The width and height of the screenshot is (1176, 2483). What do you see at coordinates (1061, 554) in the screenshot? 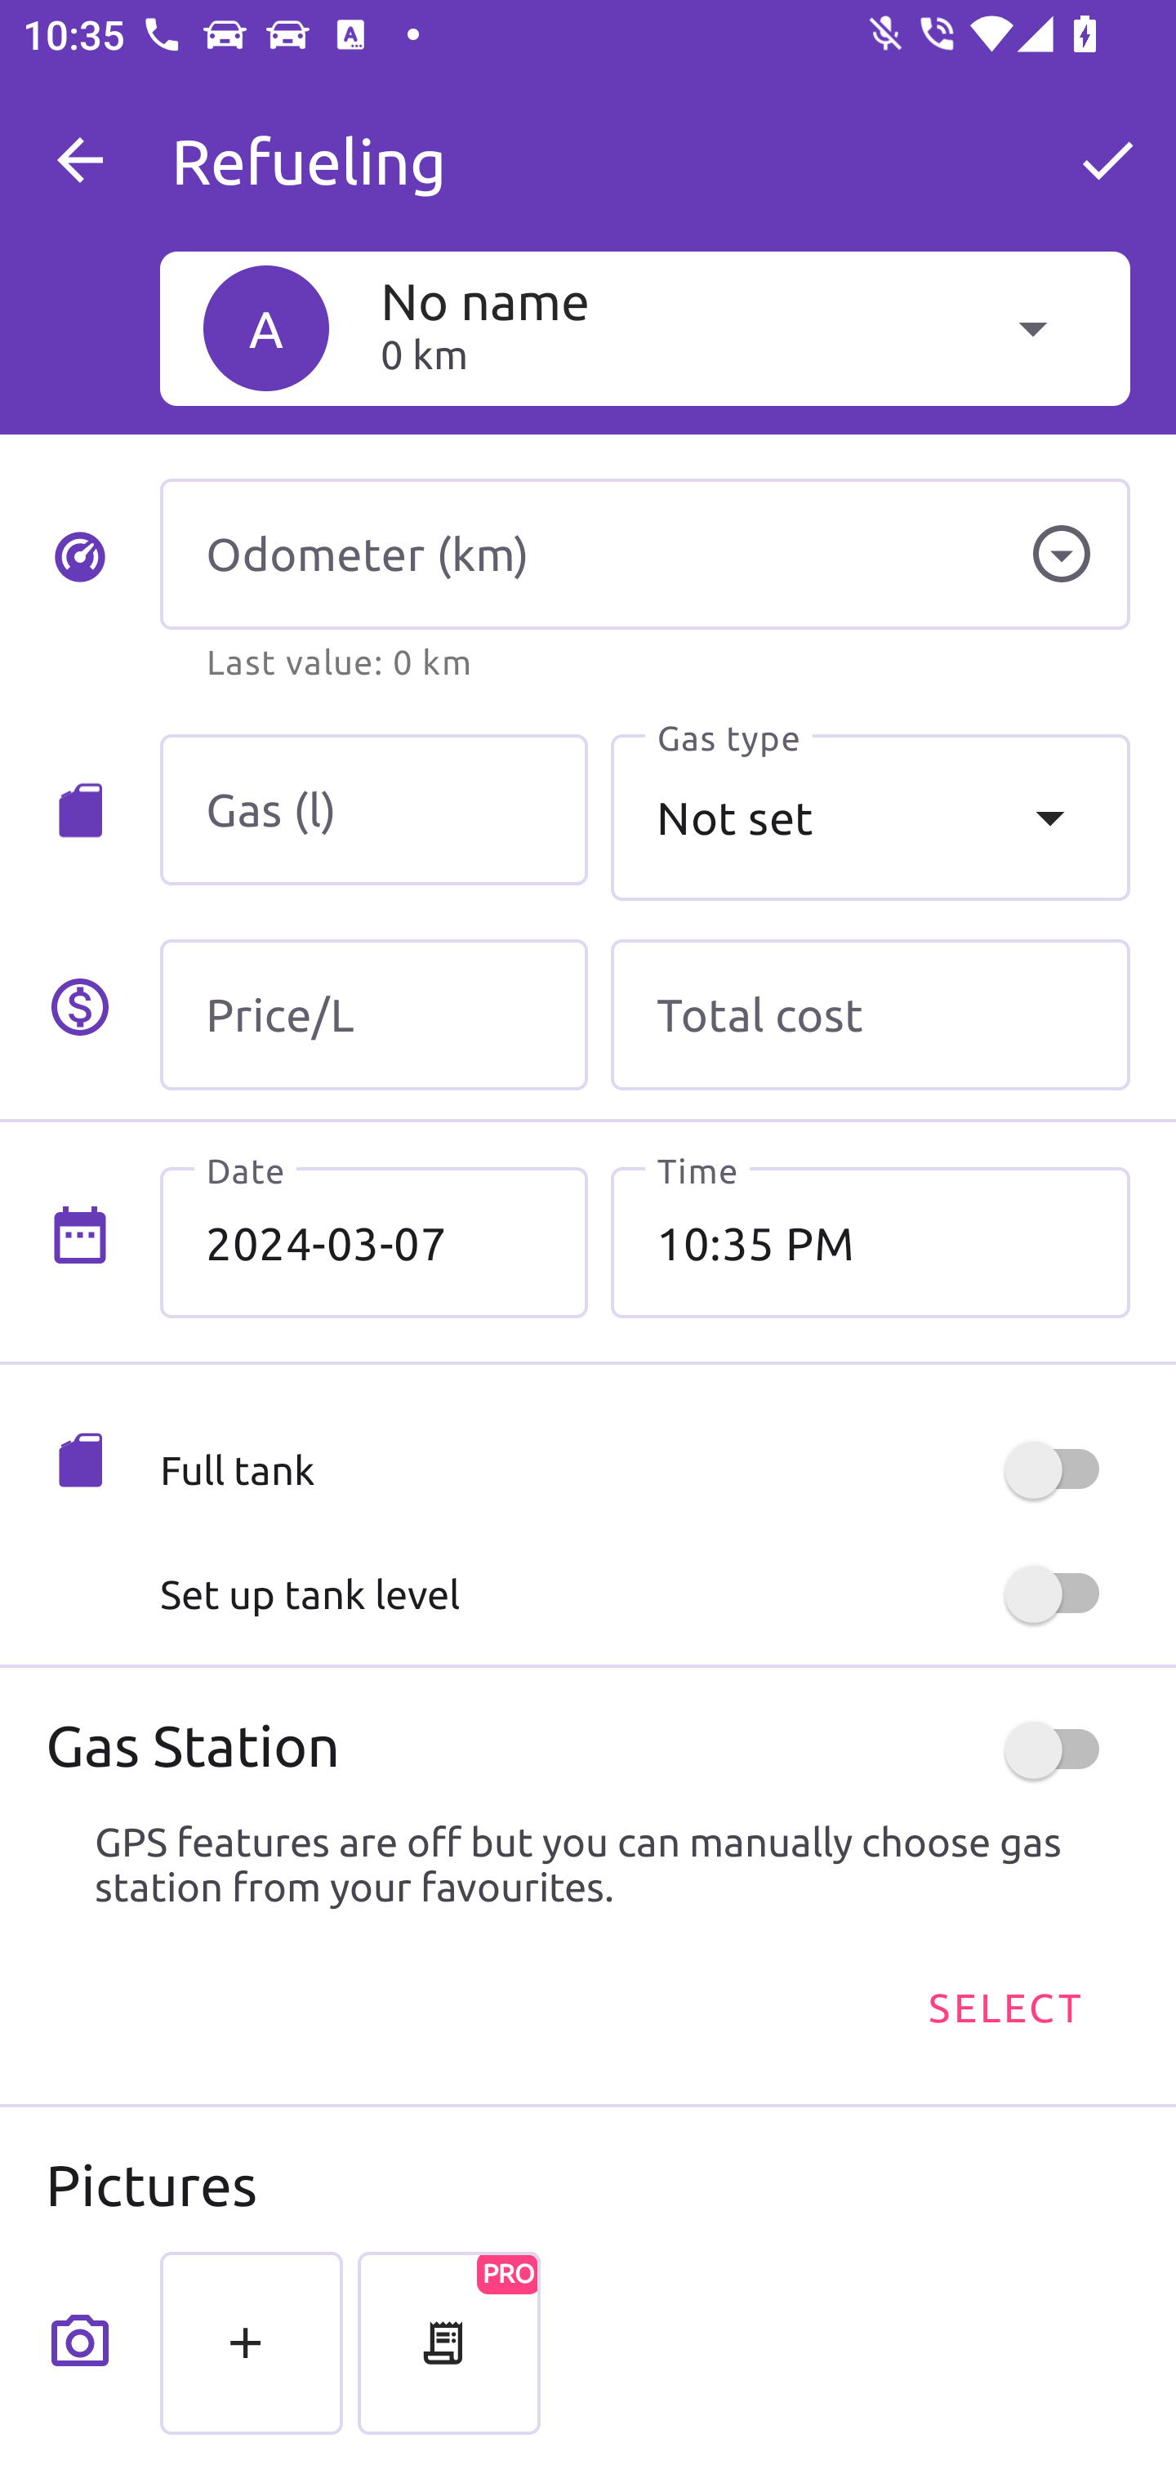
I see `Odometer` at bounding box center [1061, 554].